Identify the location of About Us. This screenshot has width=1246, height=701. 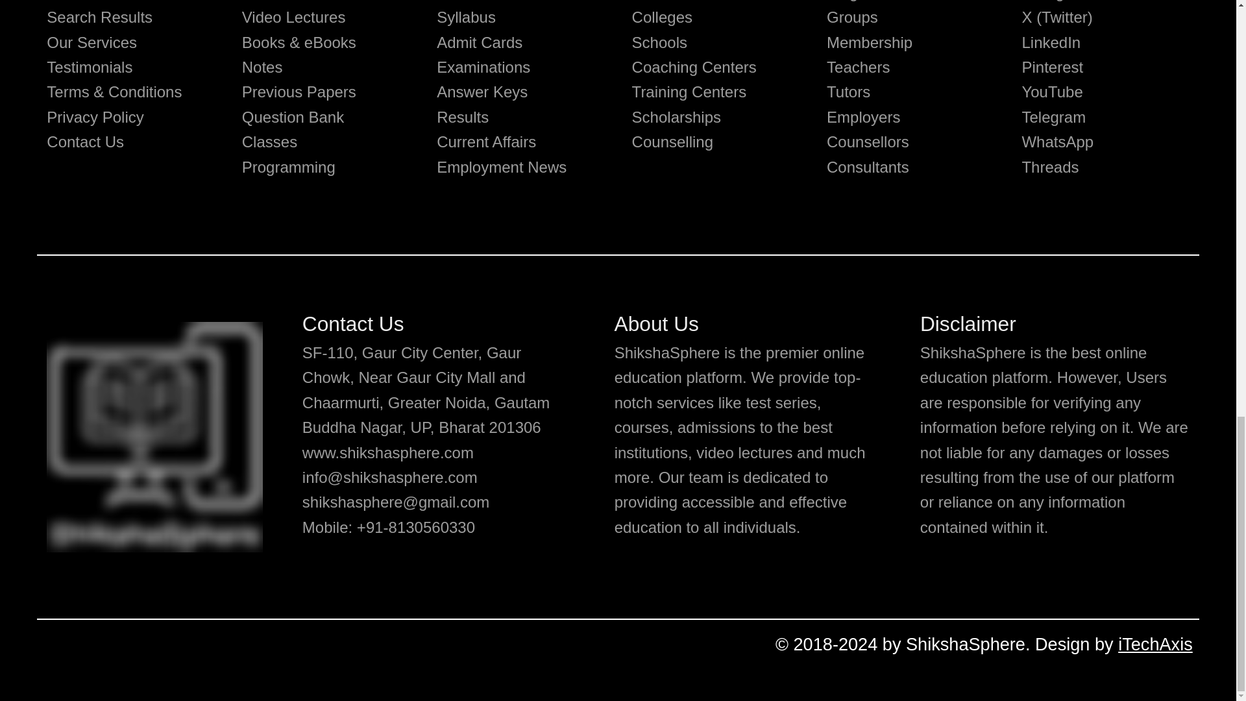
(79, 1).